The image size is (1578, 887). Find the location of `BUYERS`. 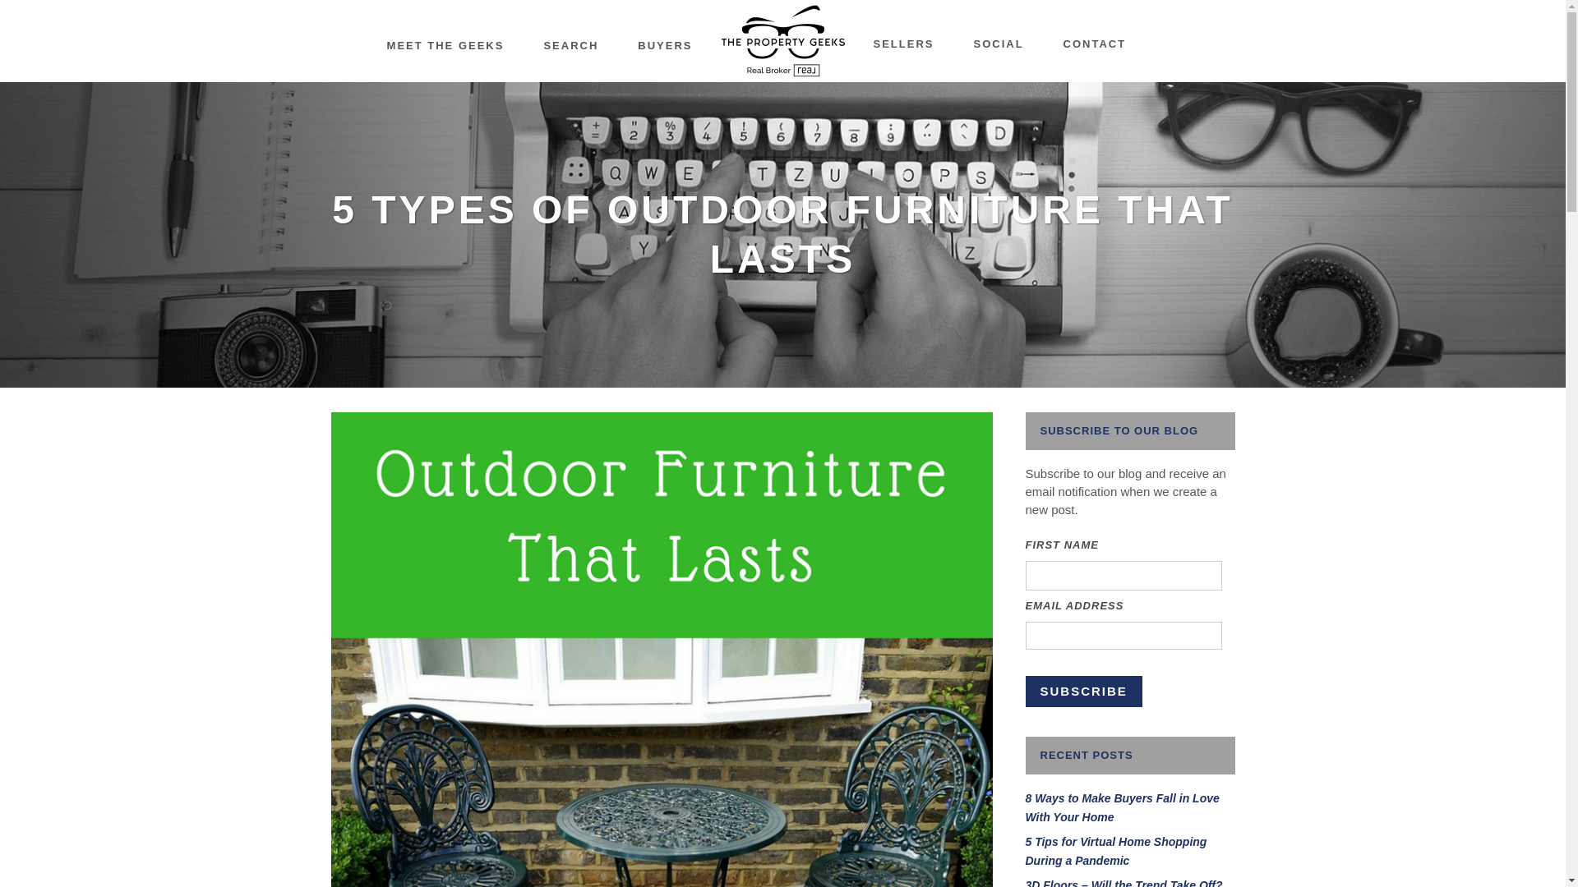

BUYERS is located at coordinates (664, 46).